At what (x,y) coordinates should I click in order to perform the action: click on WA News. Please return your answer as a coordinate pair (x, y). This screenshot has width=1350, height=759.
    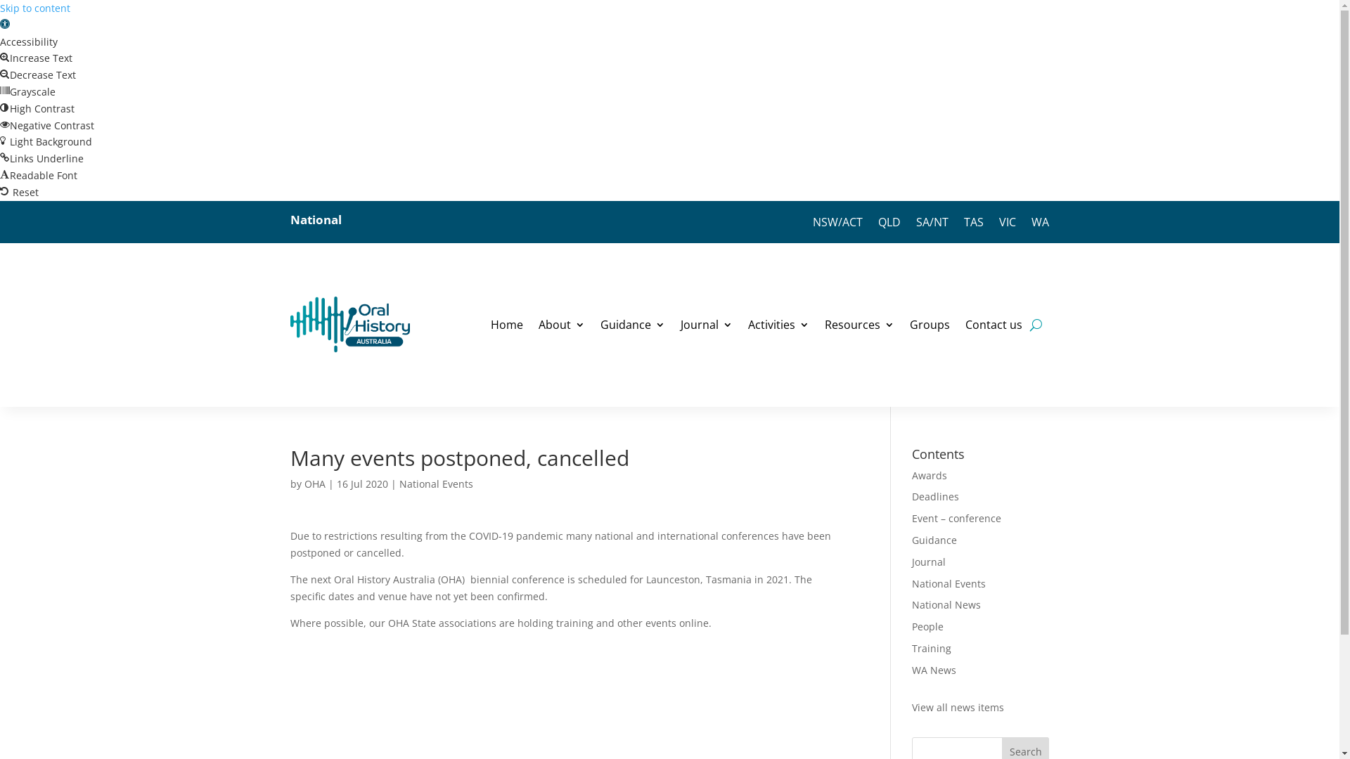
    Looking at the image, I should click on (934, 670).